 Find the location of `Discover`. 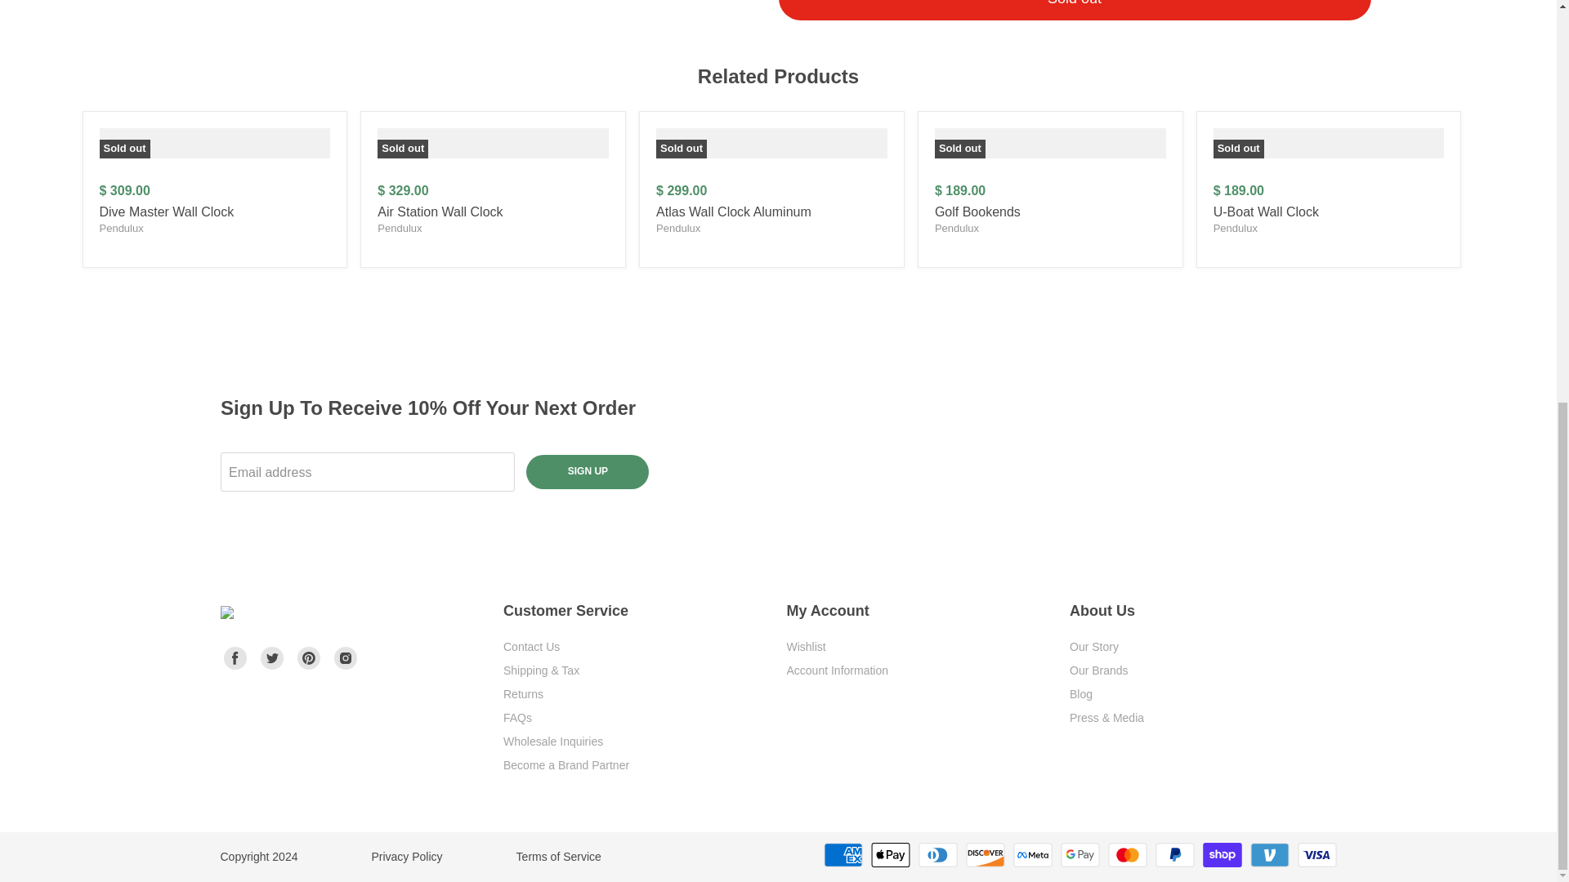

Discover is located at coordinates (986, 854).